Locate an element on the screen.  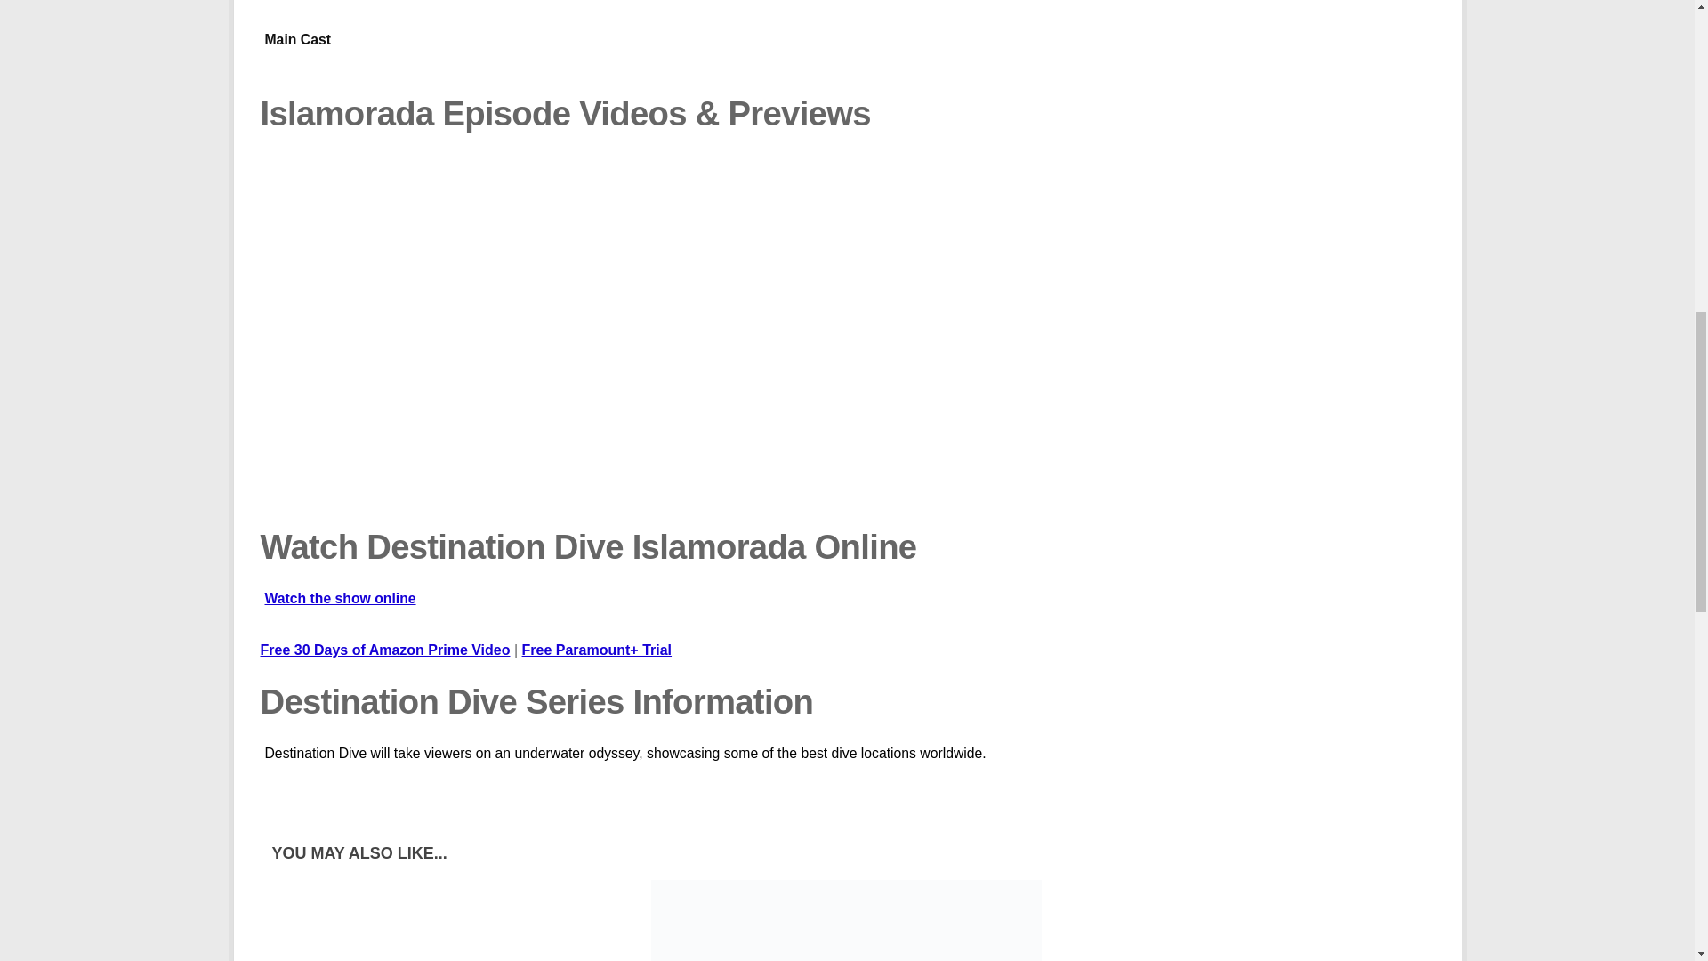
Main Cast is located at coordinates (847, 54).